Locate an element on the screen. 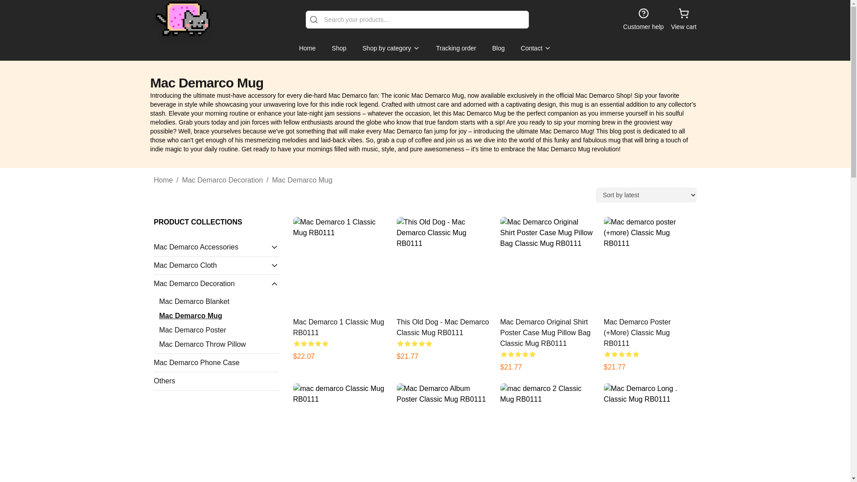 This screenshot has width=857, height=482. Tracking order is located at coordinates (456, 48).